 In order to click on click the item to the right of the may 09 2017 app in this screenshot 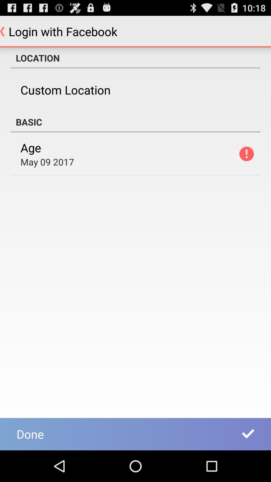, I will do `click(246, 154)`.